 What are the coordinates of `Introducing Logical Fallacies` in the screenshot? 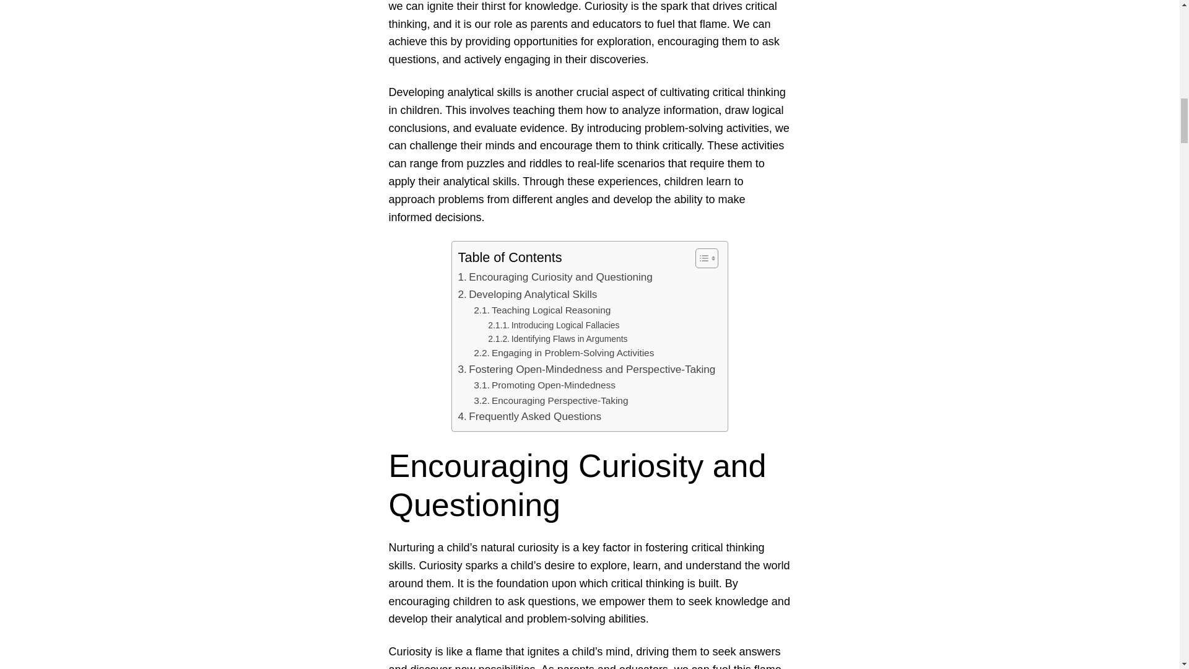 It's located at (554, 325).